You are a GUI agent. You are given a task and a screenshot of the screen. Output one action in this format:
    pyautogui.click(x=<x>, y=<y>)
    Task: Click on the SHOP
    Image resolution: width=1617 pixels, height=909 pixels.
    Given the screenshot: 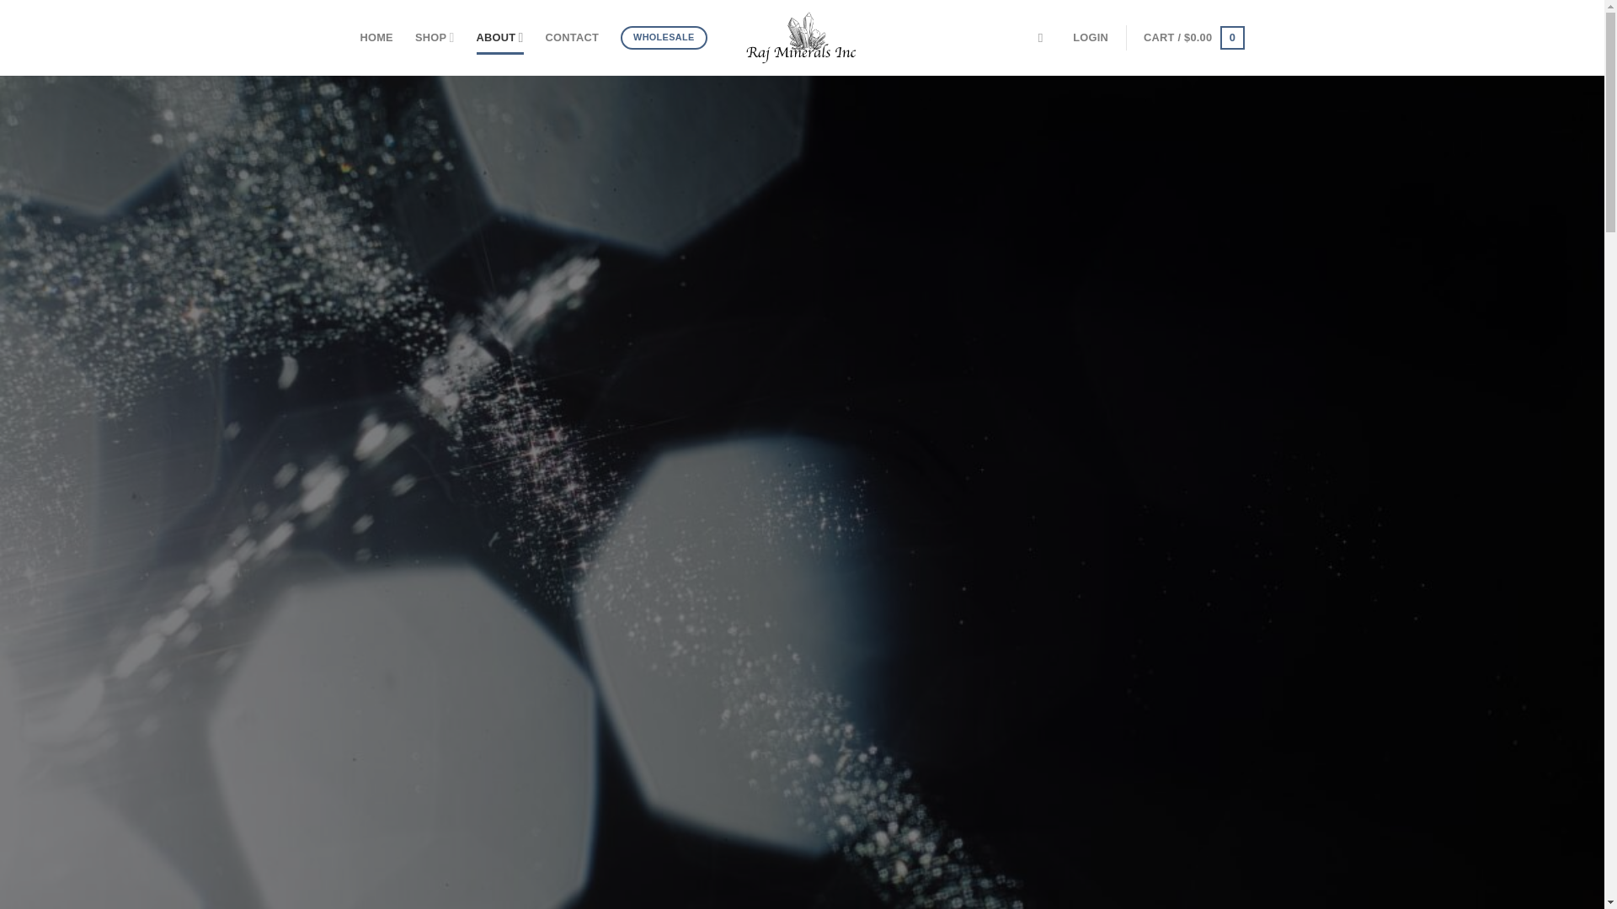 What is the action you would take?
    pyautogui.click(x=435, y=37)
    